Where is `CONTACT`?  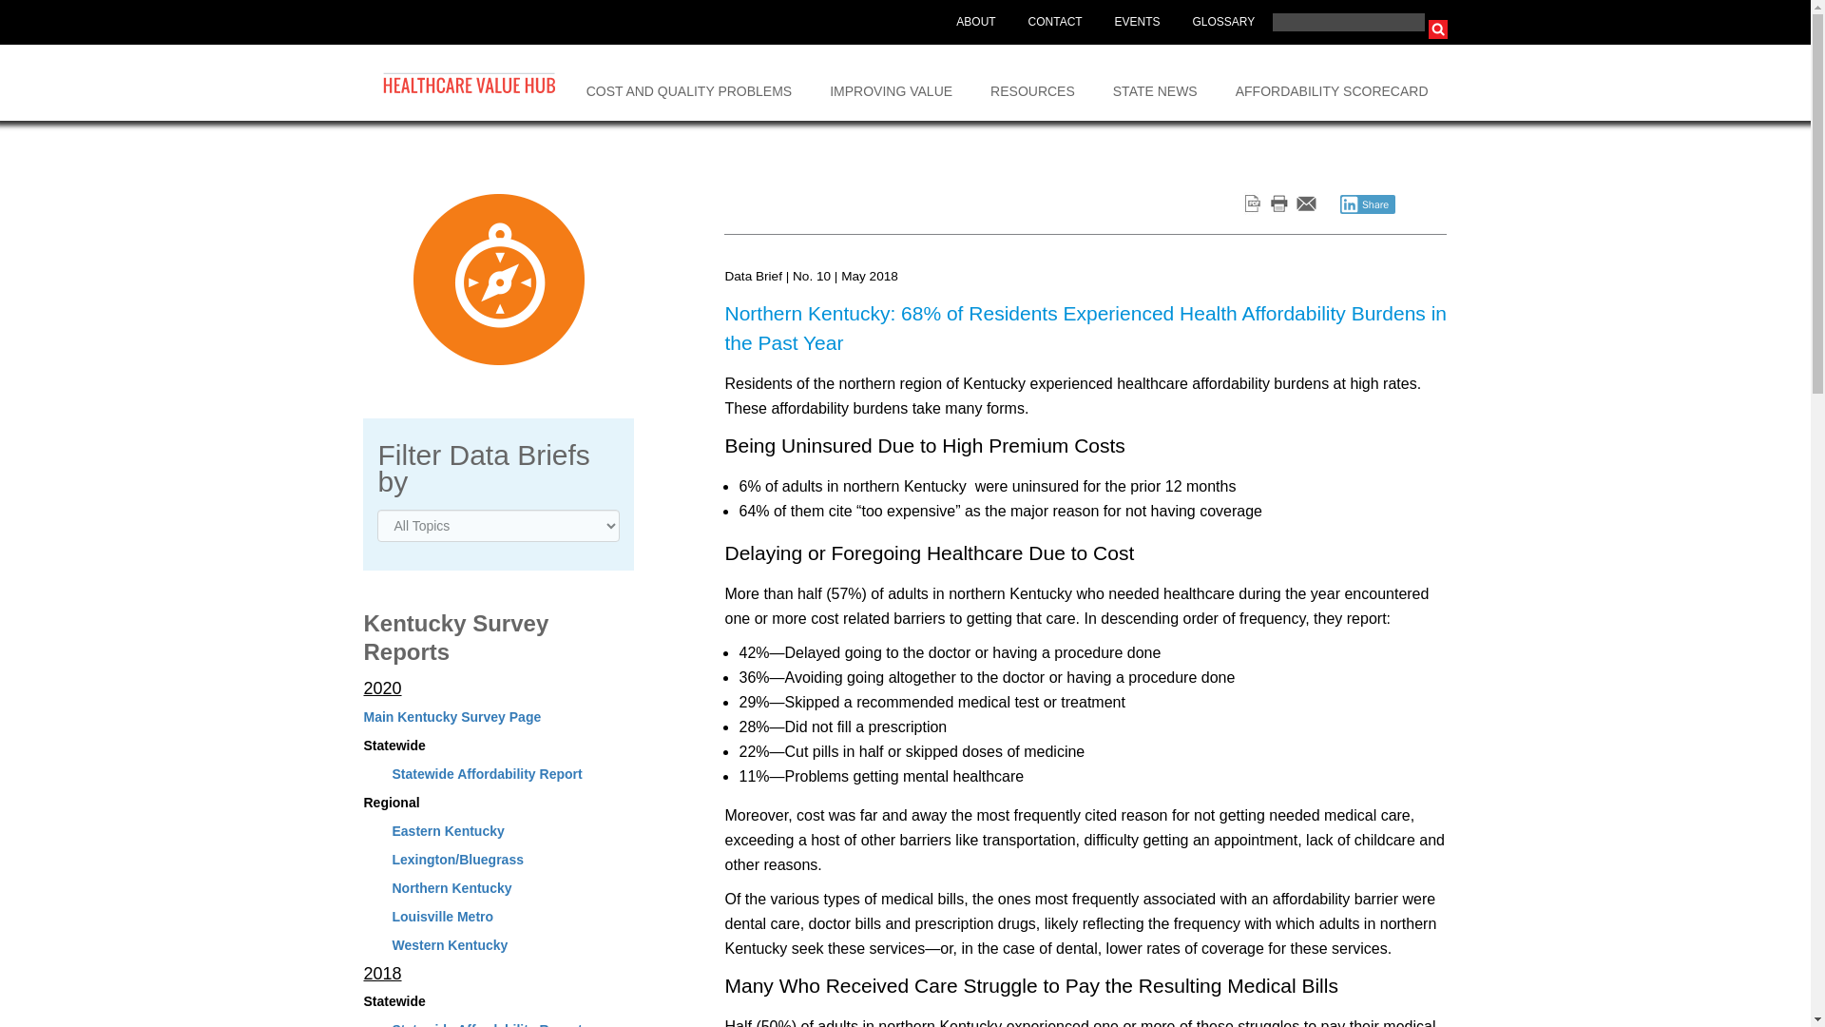 CONTACT is located at coordinates (1055, 23).